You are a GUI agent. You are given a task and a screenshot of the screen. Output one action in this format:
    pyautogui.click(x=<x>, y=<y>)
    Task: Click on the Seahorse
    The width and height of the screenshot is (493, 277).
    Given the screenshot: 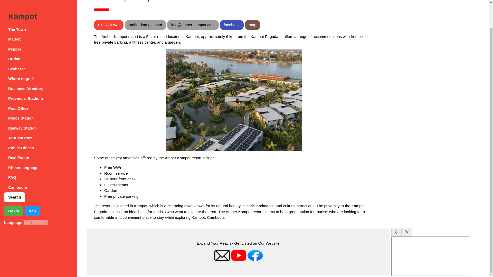 What is the action you would take?
    pyautogui.click(x=39, y=42)
    